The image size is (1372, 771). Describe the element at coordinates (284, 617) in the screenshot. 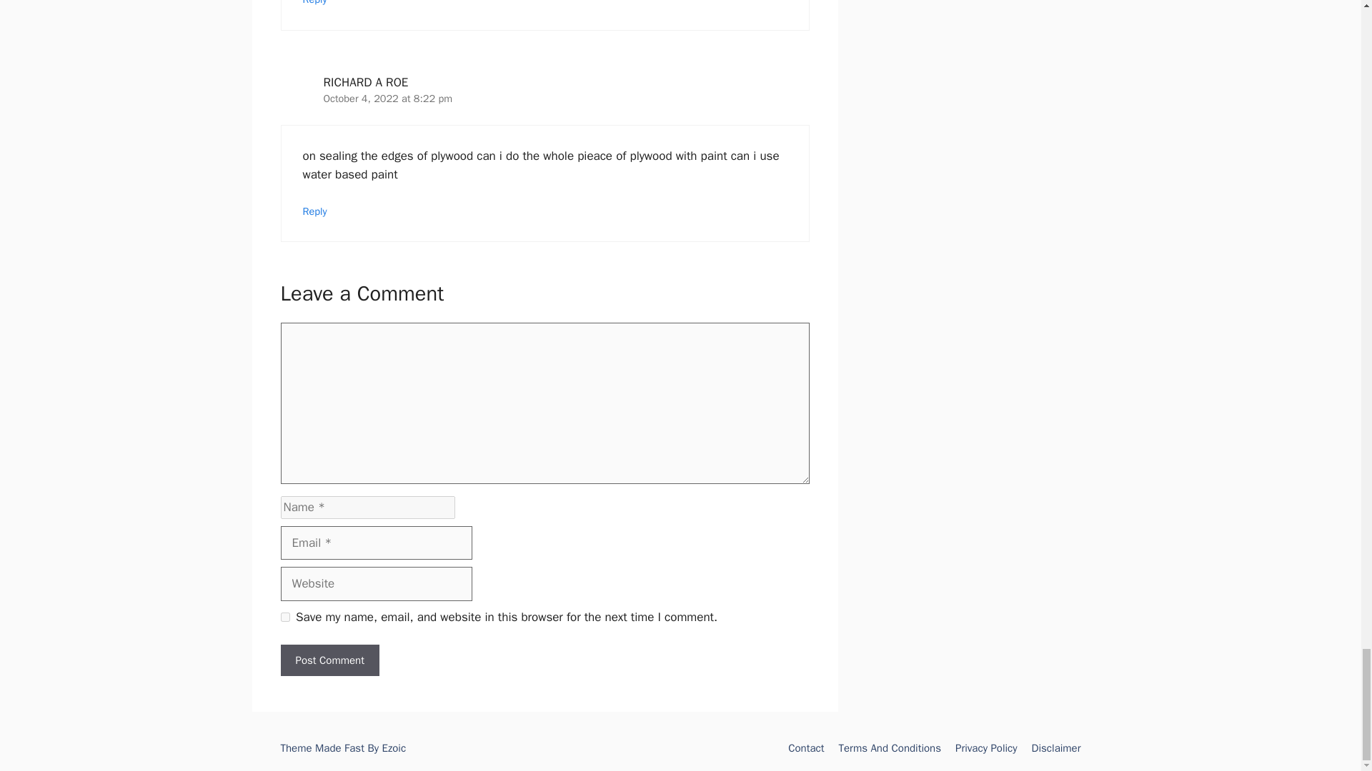

I see `yes` at that location.